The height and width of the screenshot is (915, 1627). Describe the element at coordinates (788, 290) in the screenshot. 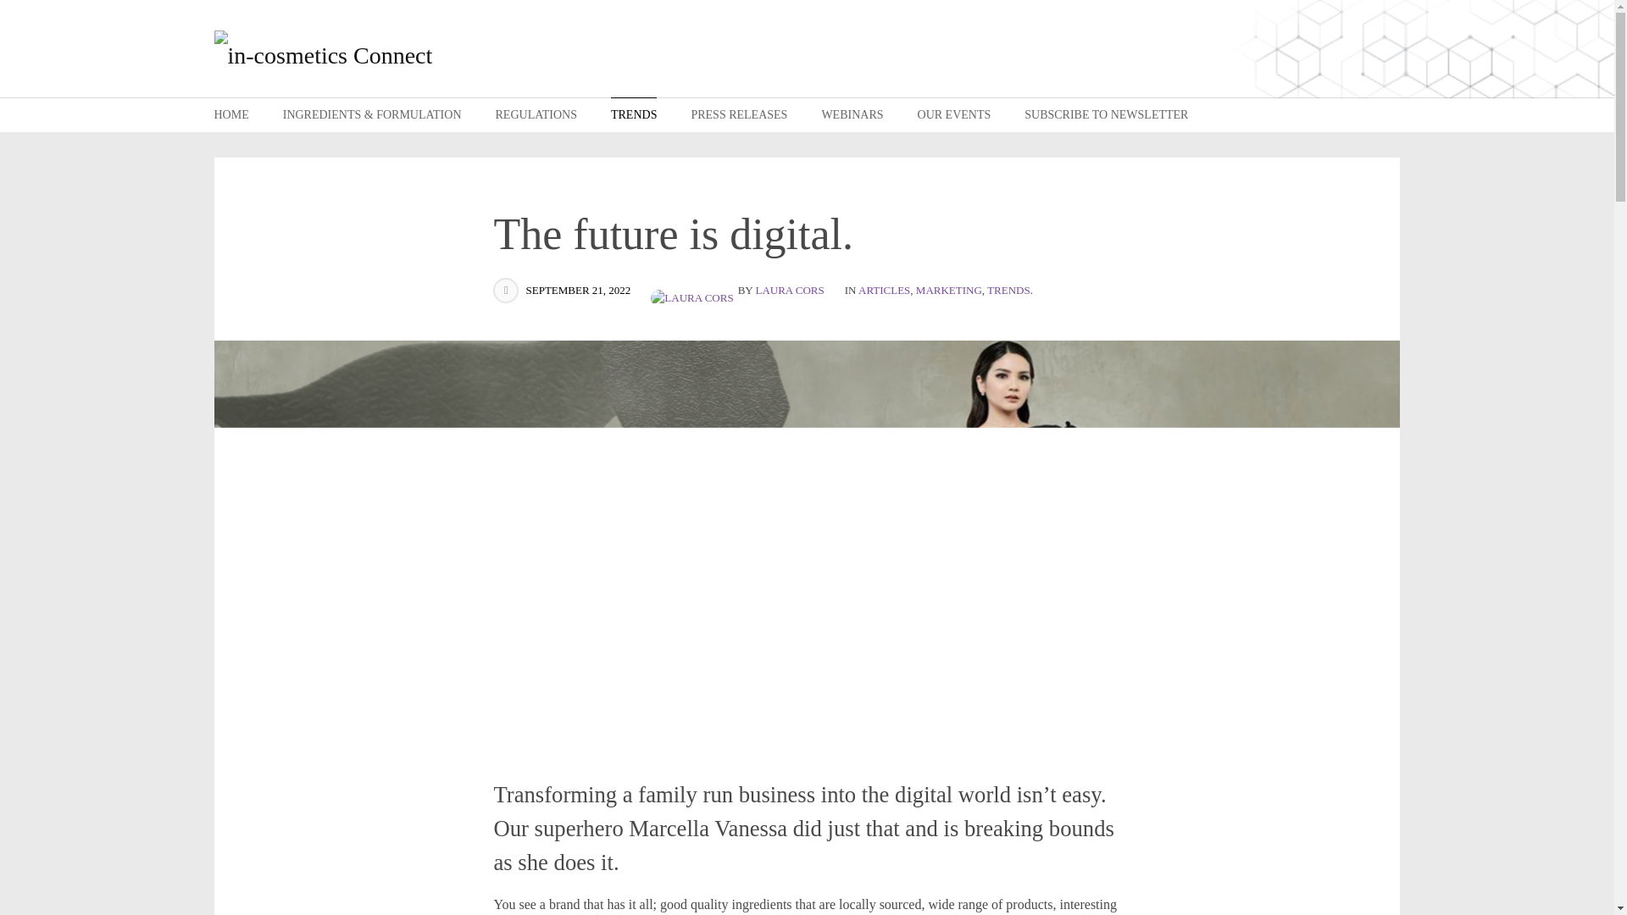

I see `View all posts by Laura Cors` at that location.